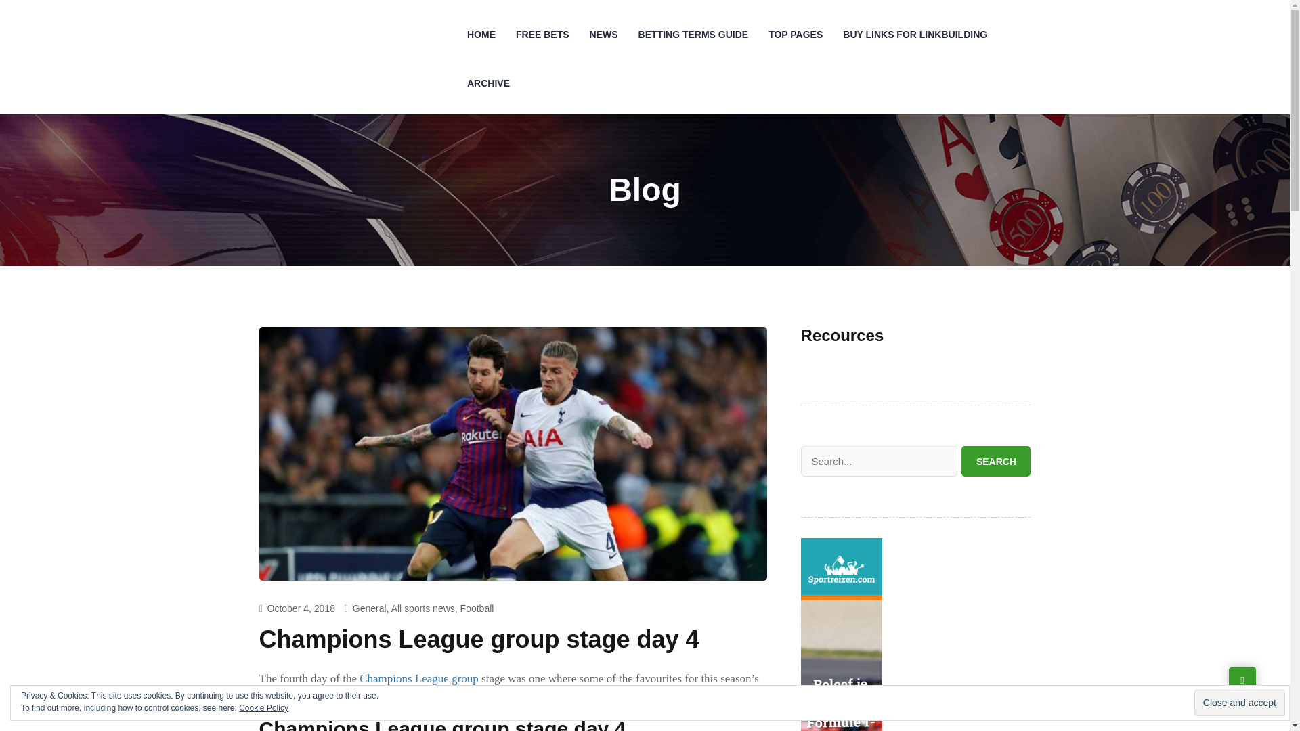 The height and width of the screenshot is (731, 1300). Describe the element at coordinates (795, 35) in the screenshot. I see `TOP PAGES` at that location.